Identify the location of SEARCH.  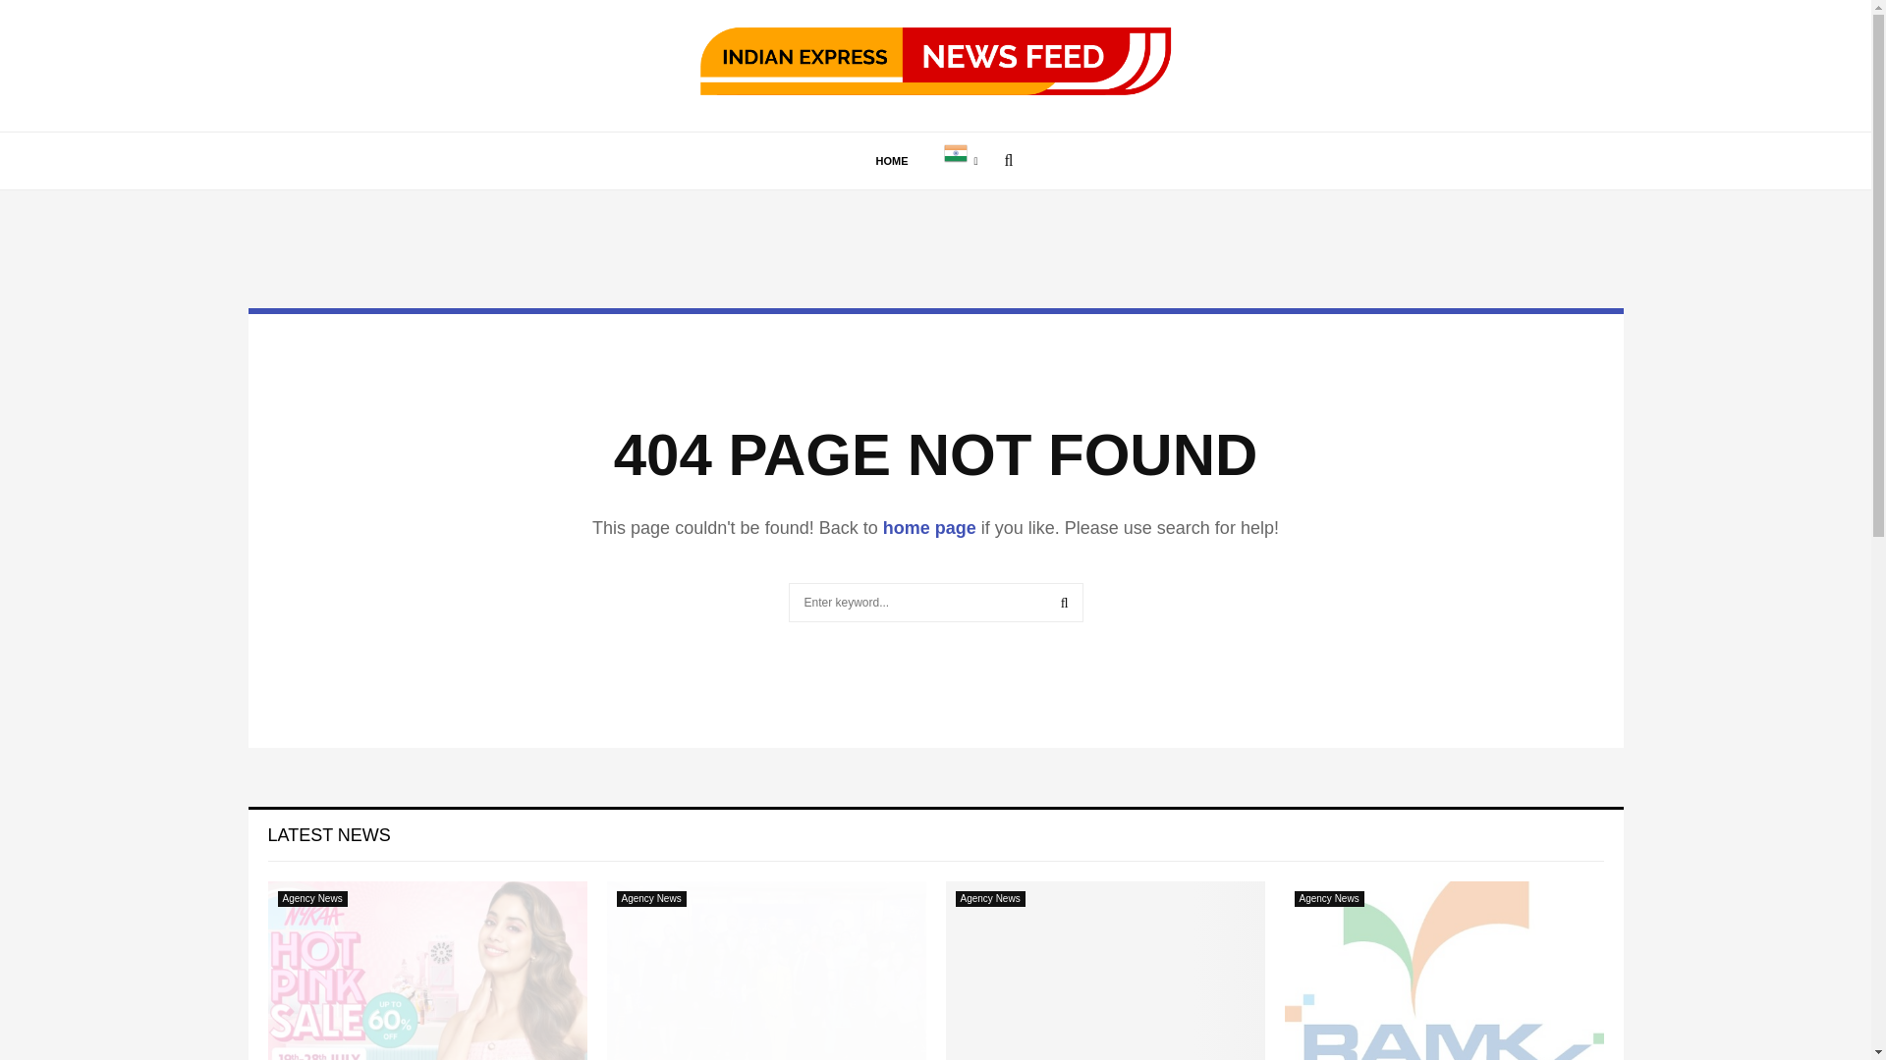
(1065, 603).